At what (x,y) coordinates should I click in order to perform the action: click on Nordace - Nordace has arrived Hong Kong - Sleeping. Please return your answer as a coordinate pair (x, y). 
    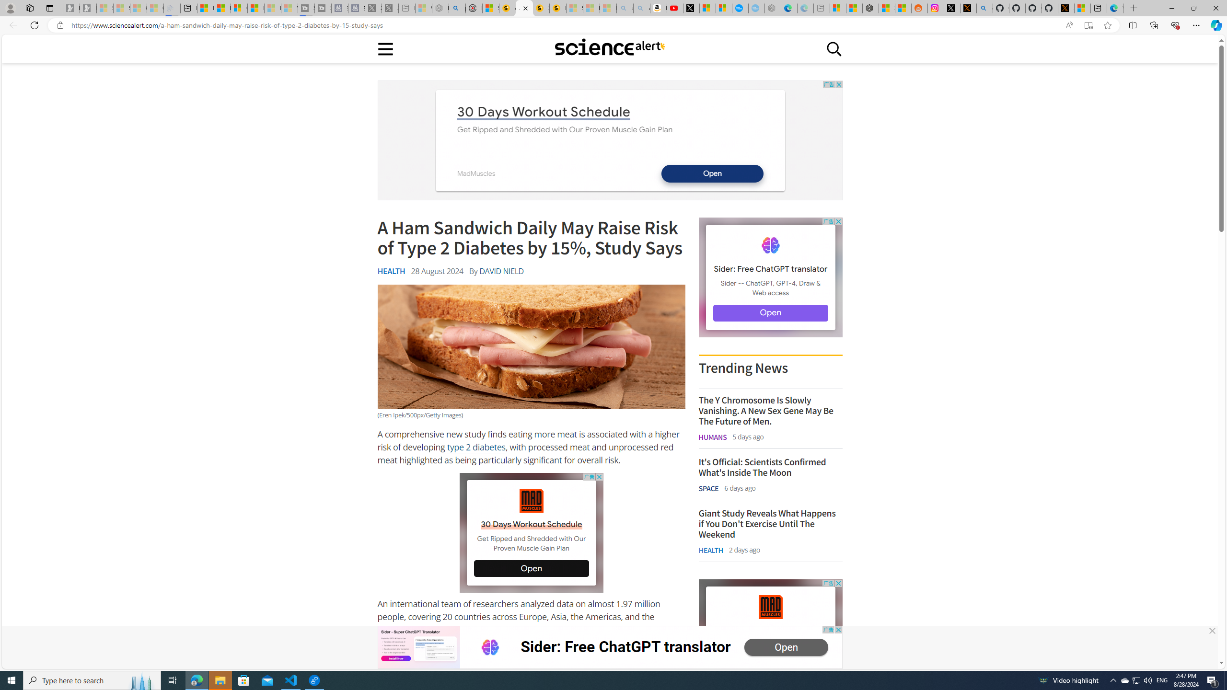
    Looking at the image, I should click on (773, 8).